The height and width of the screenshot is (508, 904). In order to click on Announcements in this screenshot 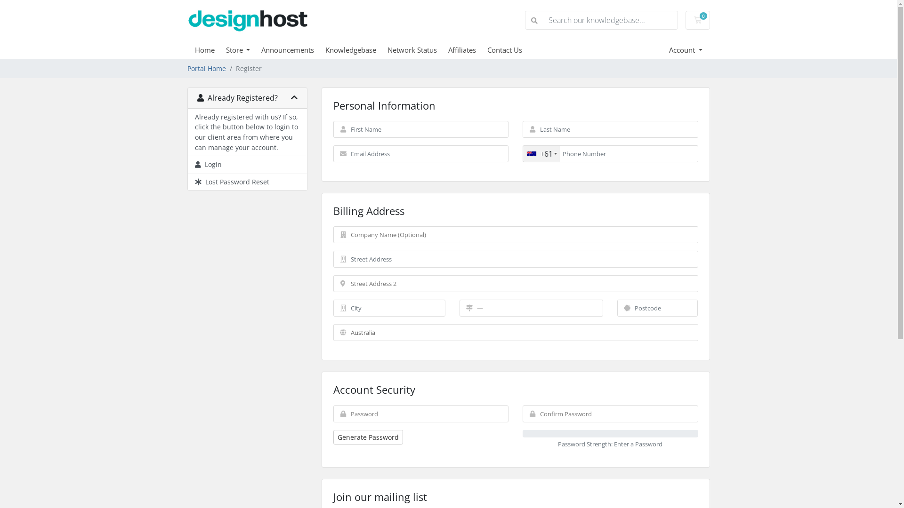, I will do `click(293, 50)`.